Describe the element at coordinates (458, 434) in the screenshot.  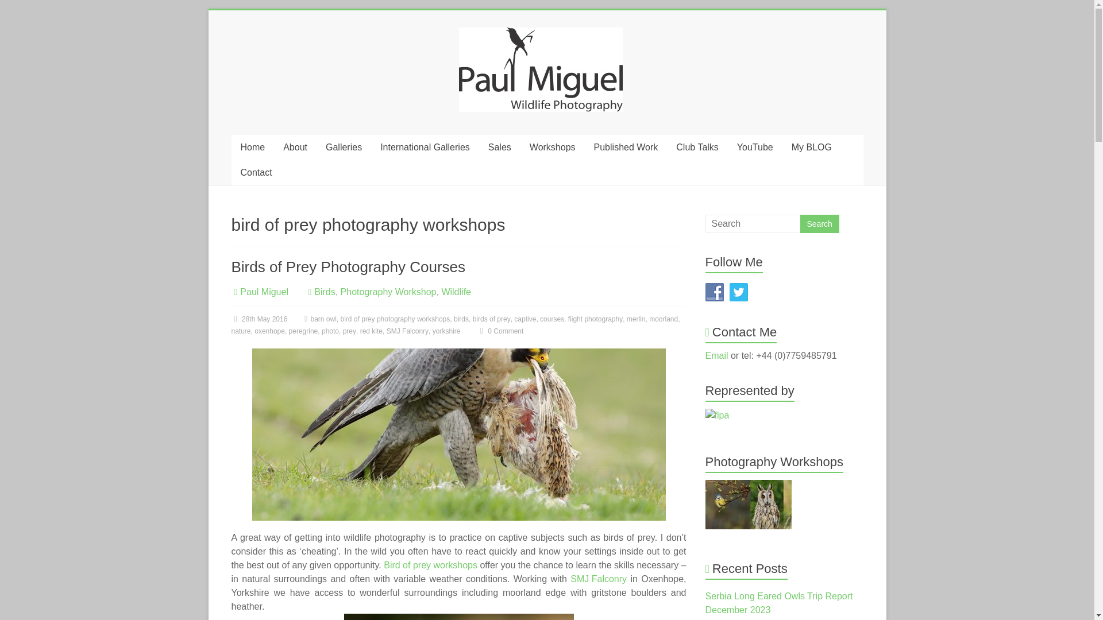
I see `Birds of Prey Photography Courses` at that location.